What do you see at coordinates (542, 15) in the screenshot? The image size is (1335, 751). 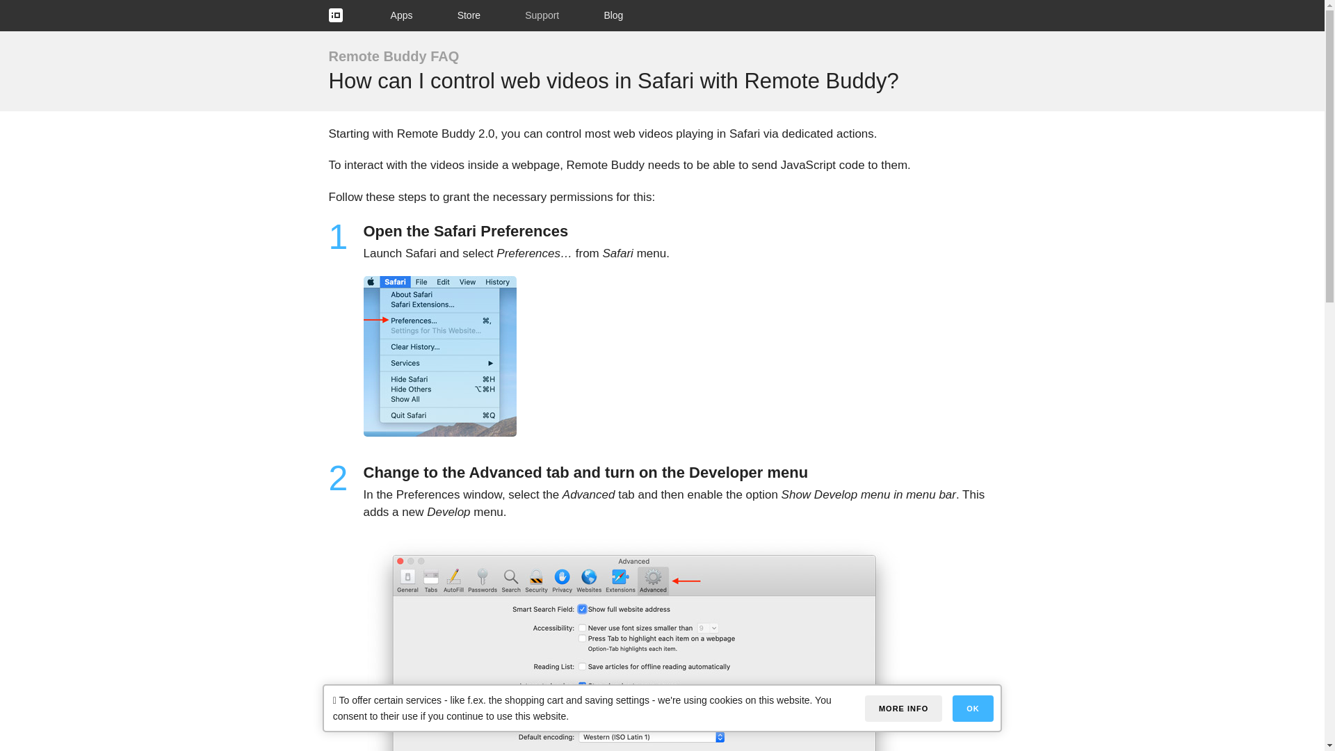 I see `Support` at bounding box center [542, 15].